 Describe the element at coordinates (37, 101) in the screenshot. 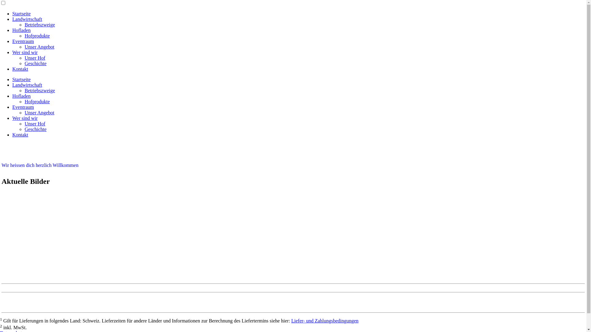

I see `Hofprodukte` at that location.